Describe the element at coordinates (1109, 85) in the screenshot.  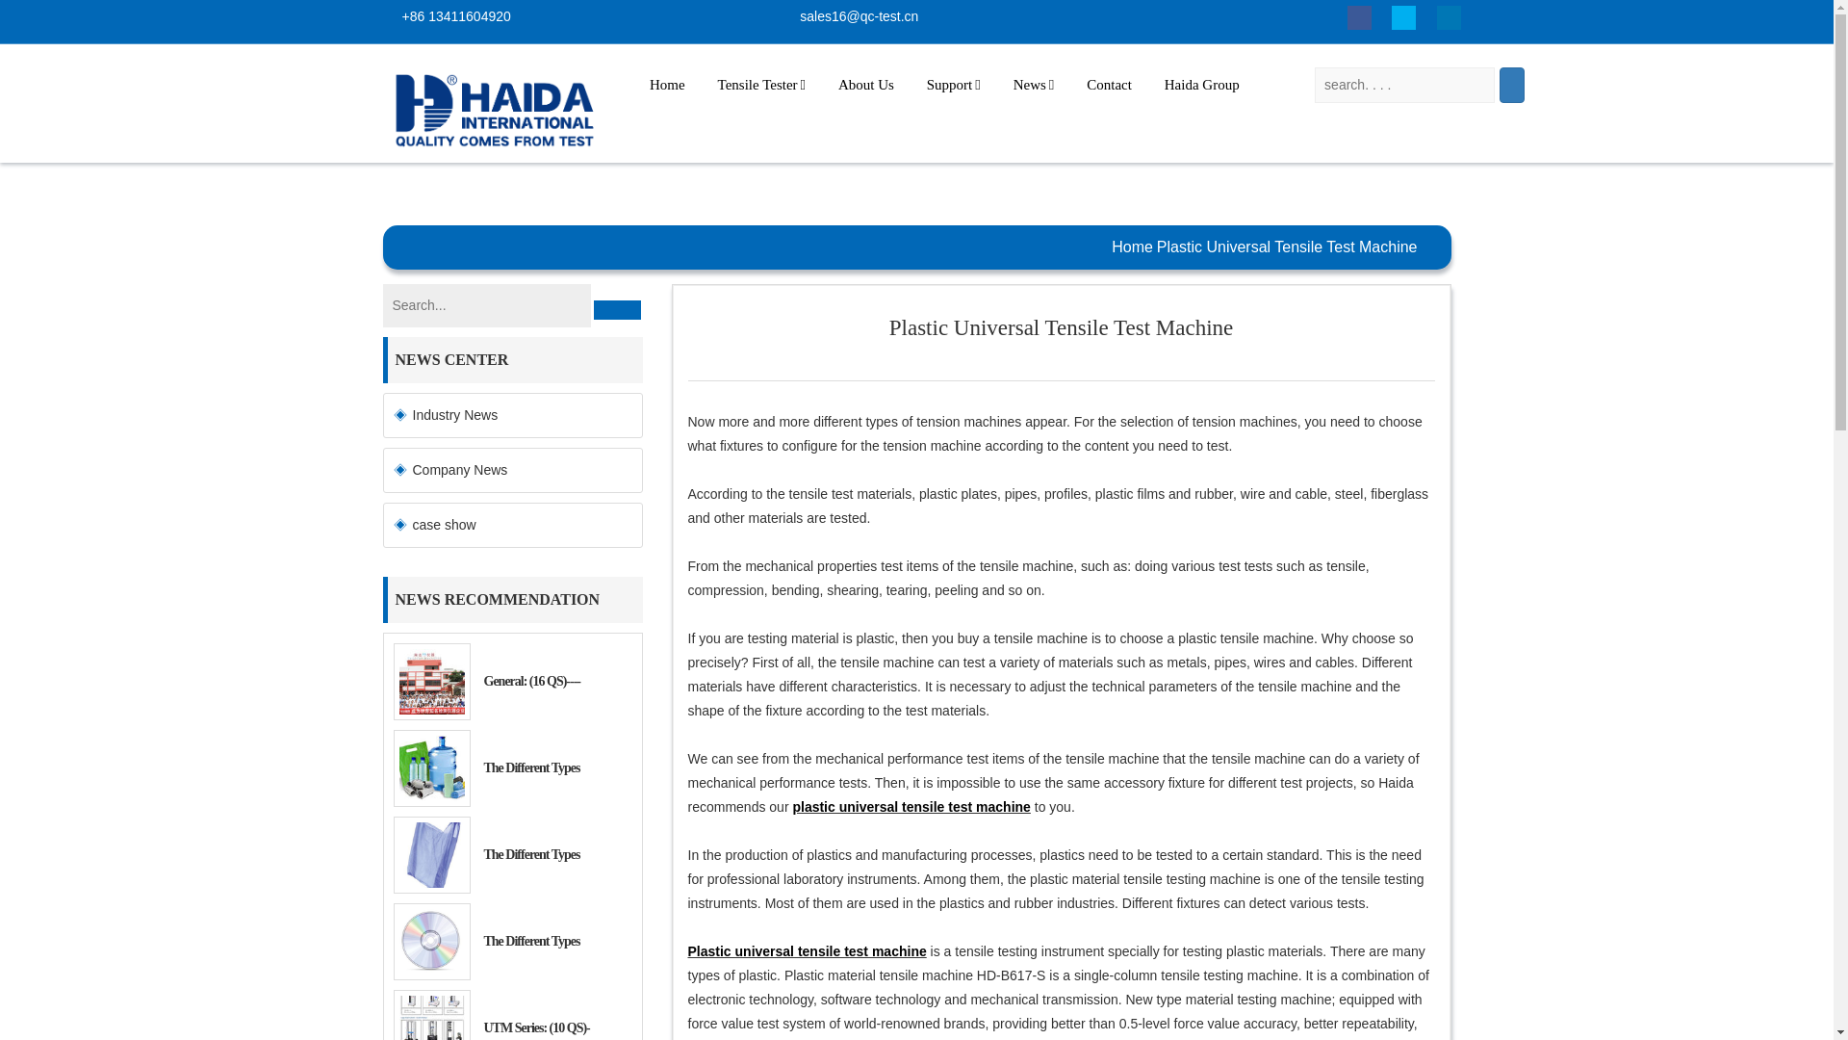
I see `Contact` at that location.